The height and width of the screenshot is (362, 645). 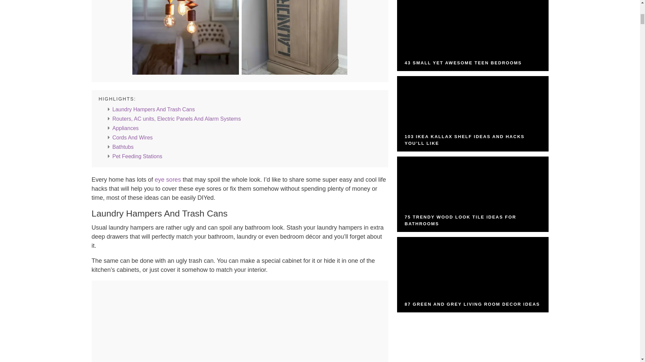 I want to click on Appliances, so click(x=125, y=128).